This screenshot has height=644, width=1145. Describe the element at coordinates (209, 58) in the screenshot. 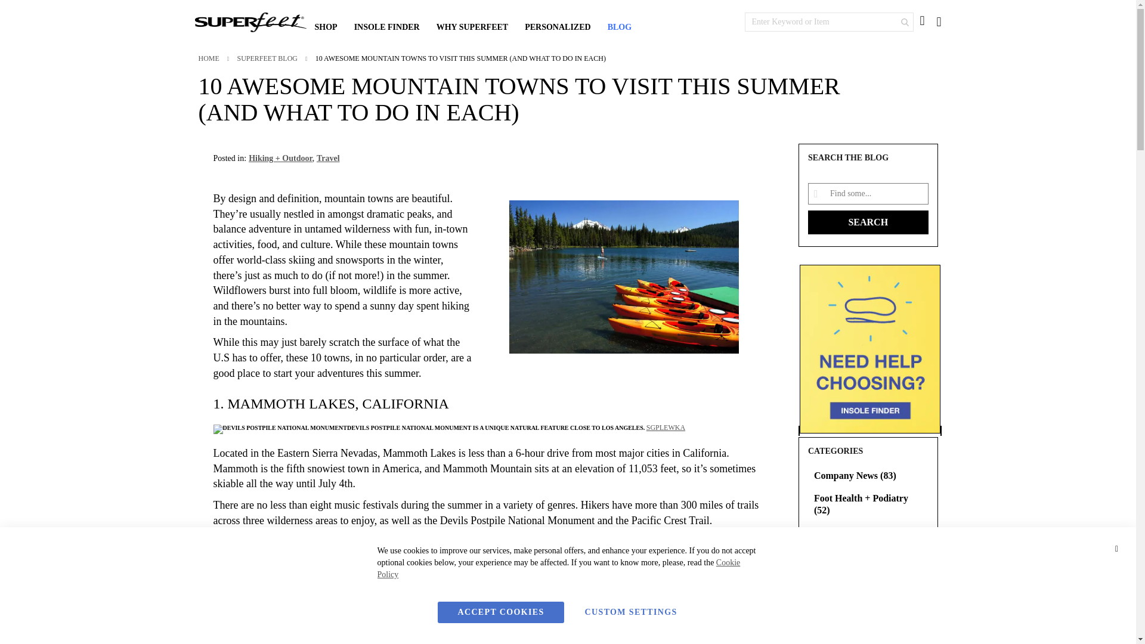

I see `HOME` at that location.